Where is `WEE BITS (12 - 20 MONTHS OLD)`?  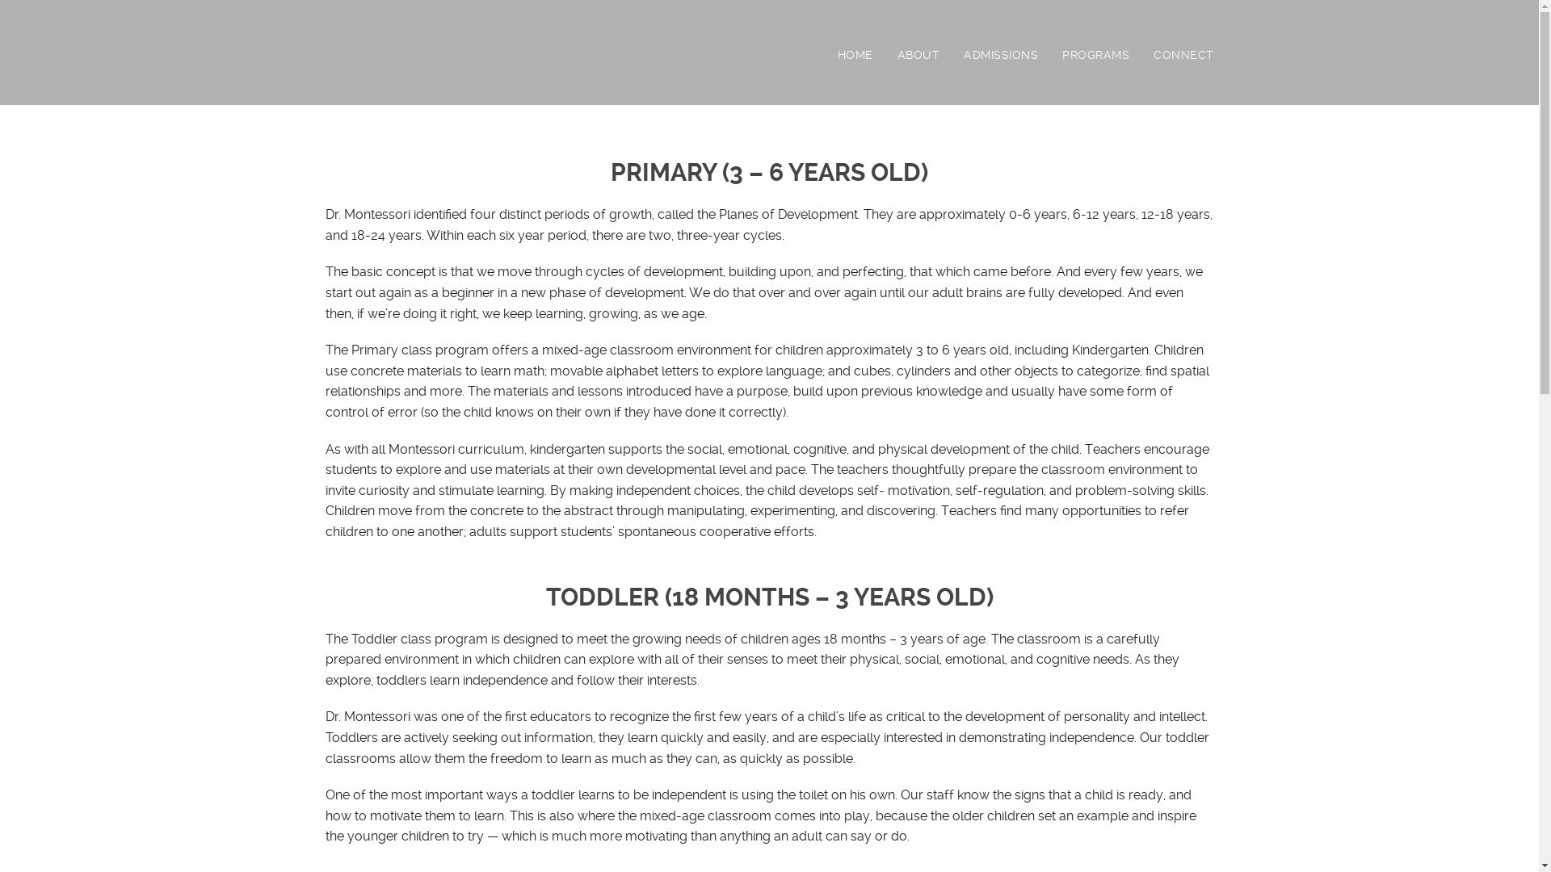
WEE BITS (12 - 20 MONTHS OLD) is located at coordinates (1108, 118).